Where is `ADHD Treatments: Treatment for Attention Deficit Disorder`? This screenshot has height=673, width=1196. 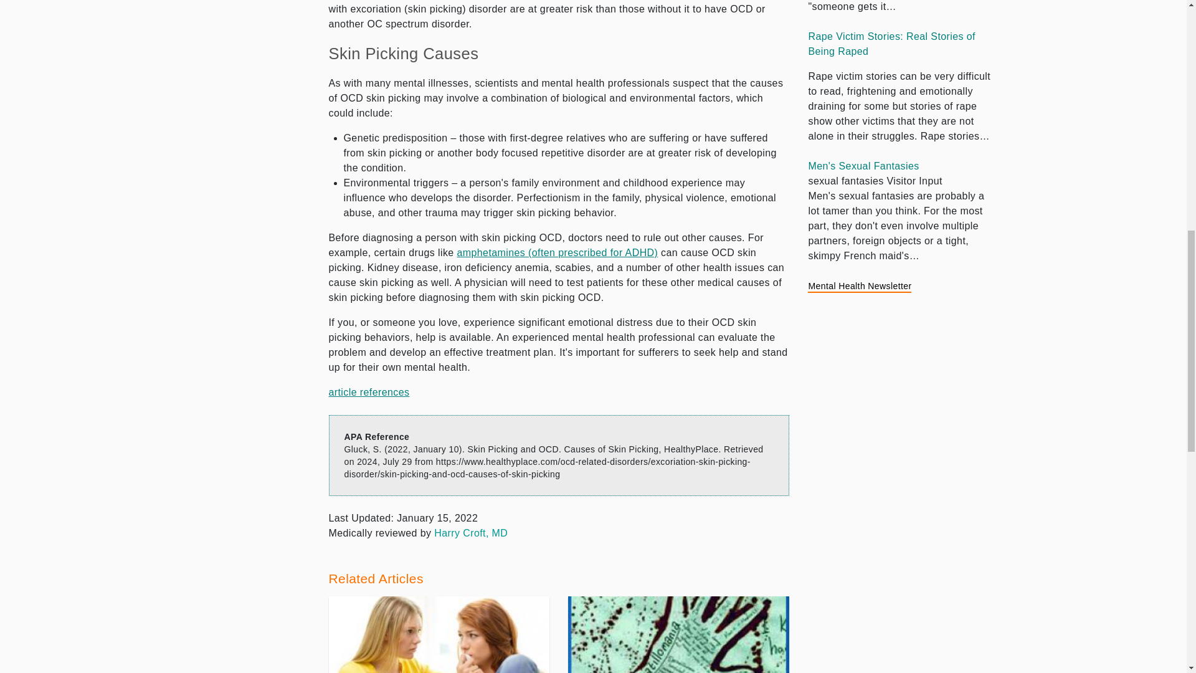 ADHD Treatments: Treatment for Attention Deficit Disorder is located at coordinates (557, 252).